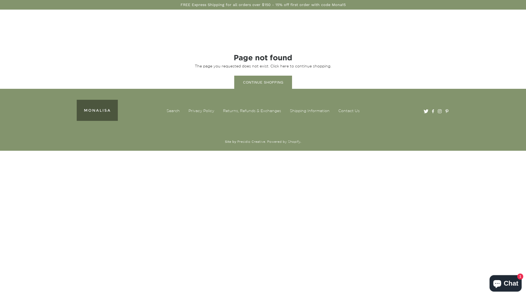 This screenshot has height=296, width=526. Describe the element at coordinates (263, 82) in the screenshot. I see `CONTINUE SHOPPING` at that location.